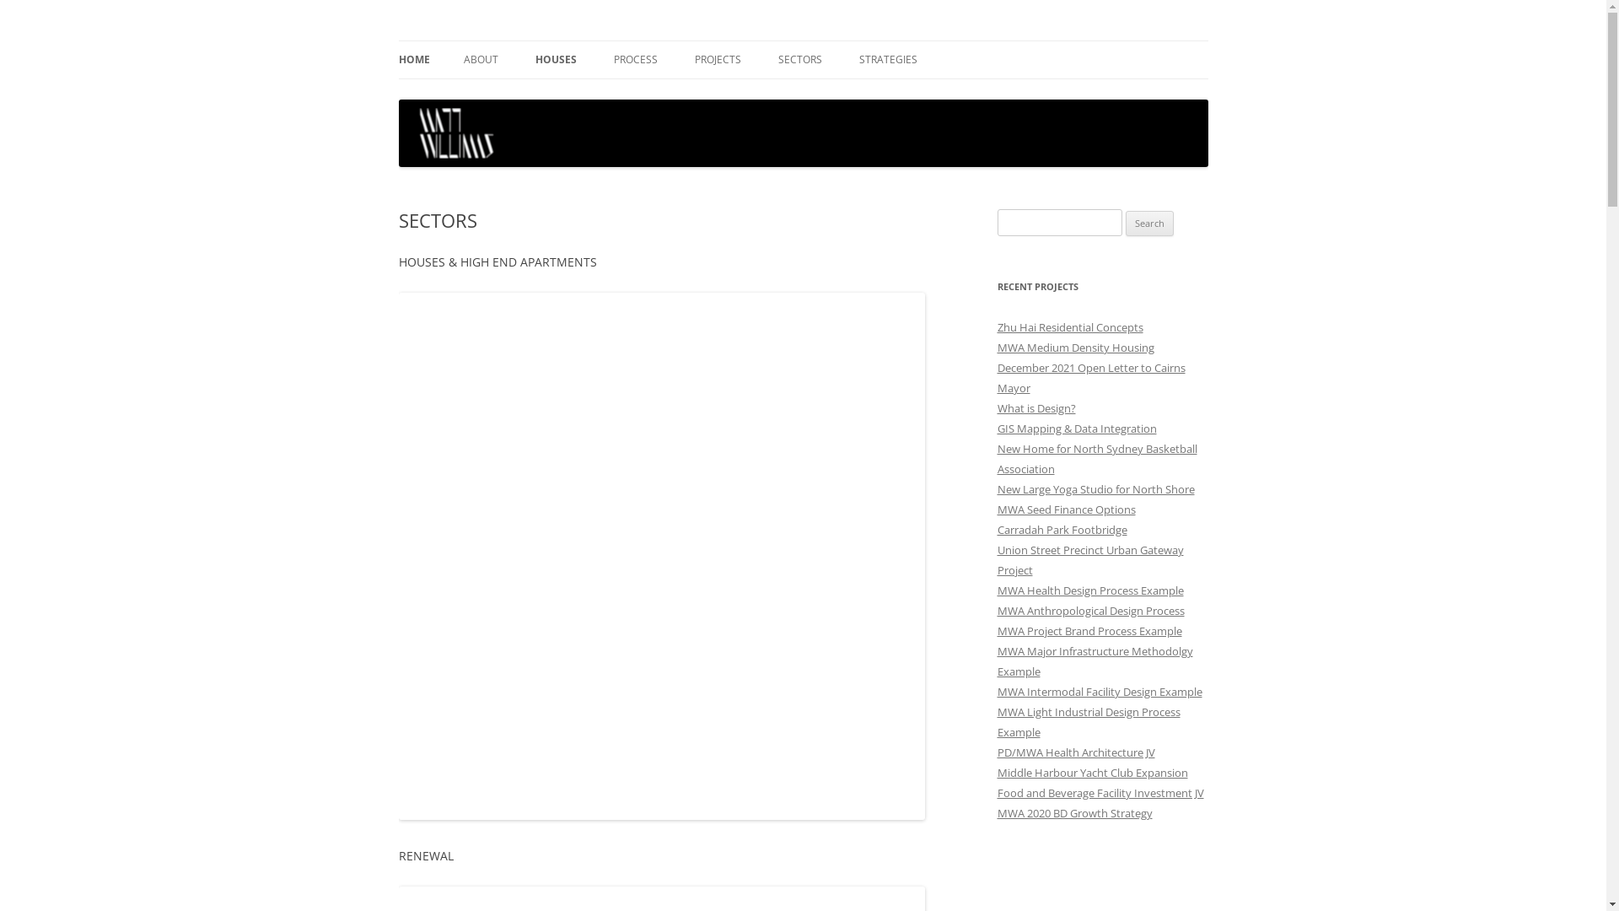 Image resolution: width=1619 pixels, height=911 pixels. Describe the element at coordinates (803, 40) in the screenshot. I see `Skip to content` at that location.